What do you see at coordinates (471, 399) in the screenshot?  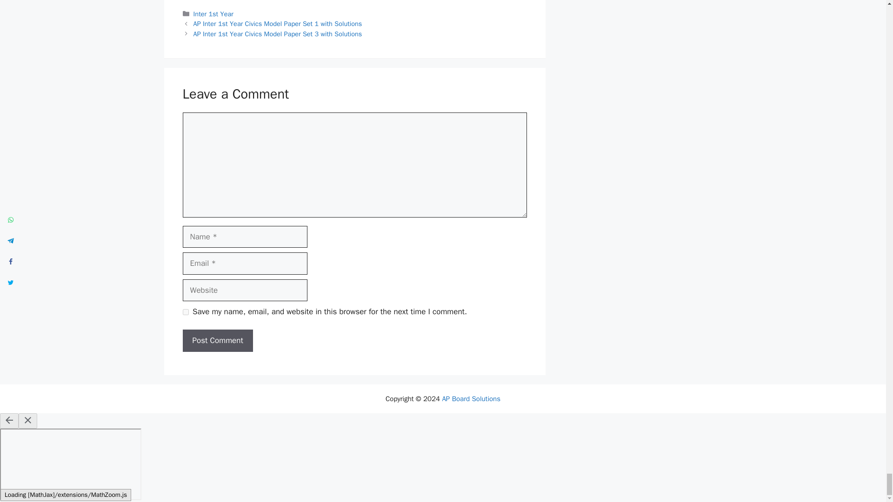 I see `AP Board Solutions` at bounding box center [471, 399].